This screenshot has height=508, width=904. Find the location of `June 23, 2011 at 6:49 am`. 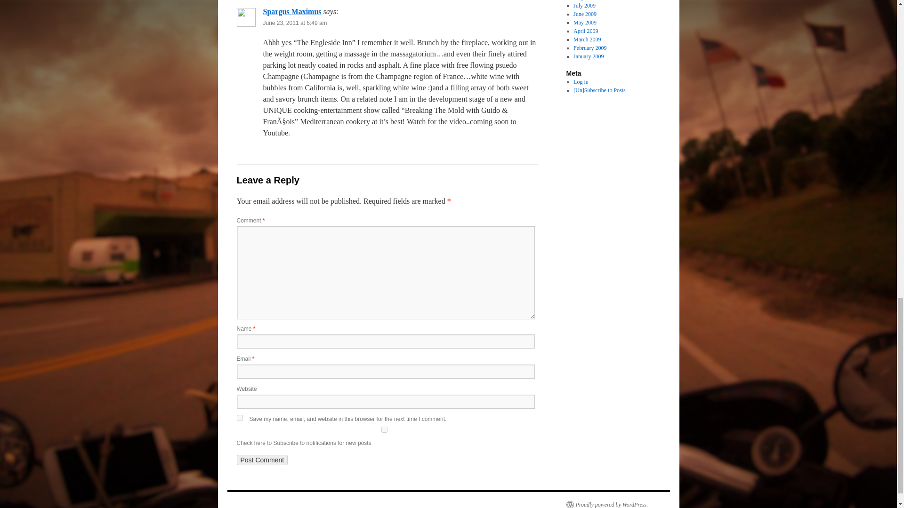

June 23, 2011 at 6:49 am is located at coordinates (295, 23).